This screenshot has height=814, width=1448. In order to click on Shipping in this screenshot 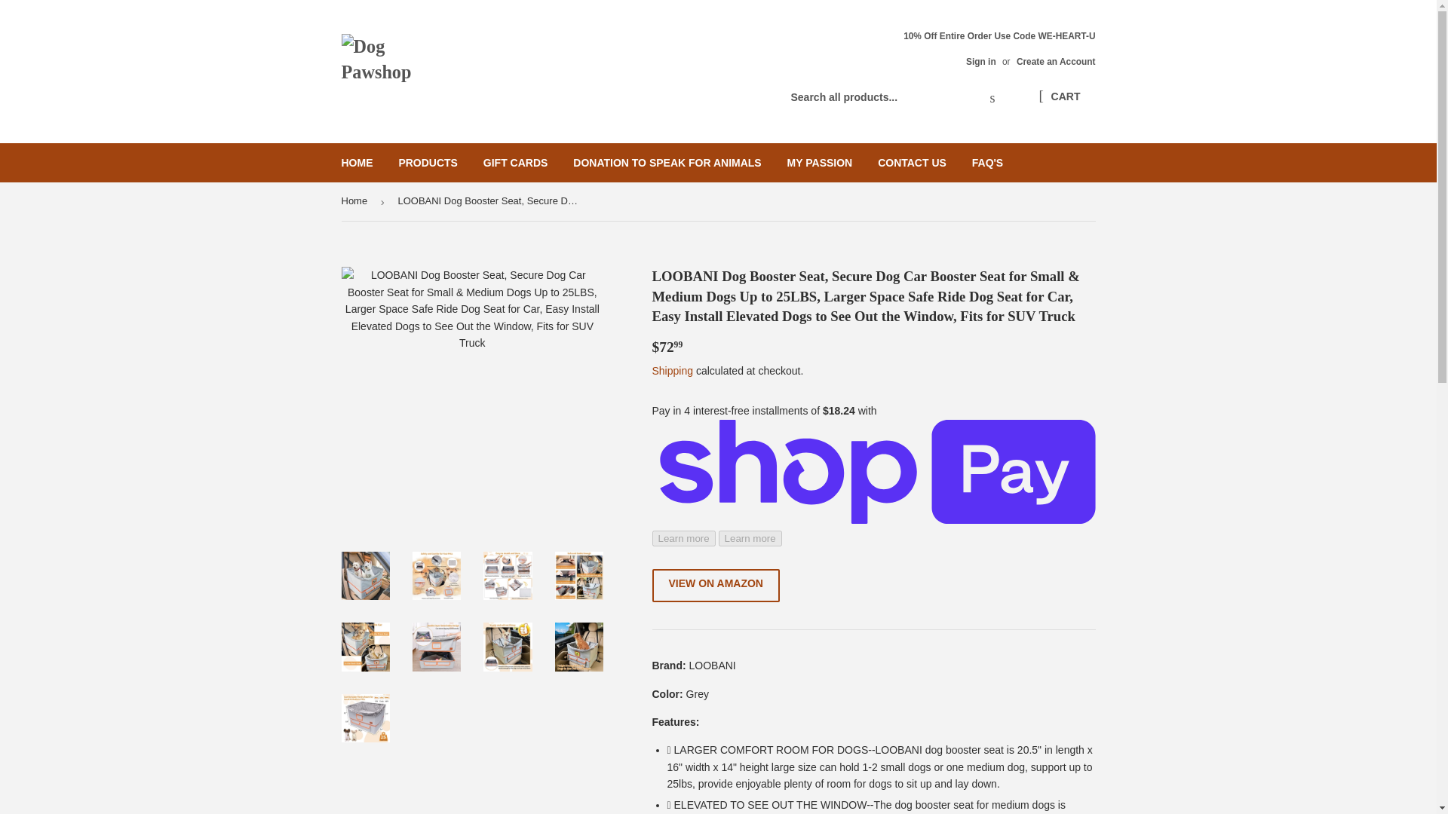, I will do `click(673, 371)`.